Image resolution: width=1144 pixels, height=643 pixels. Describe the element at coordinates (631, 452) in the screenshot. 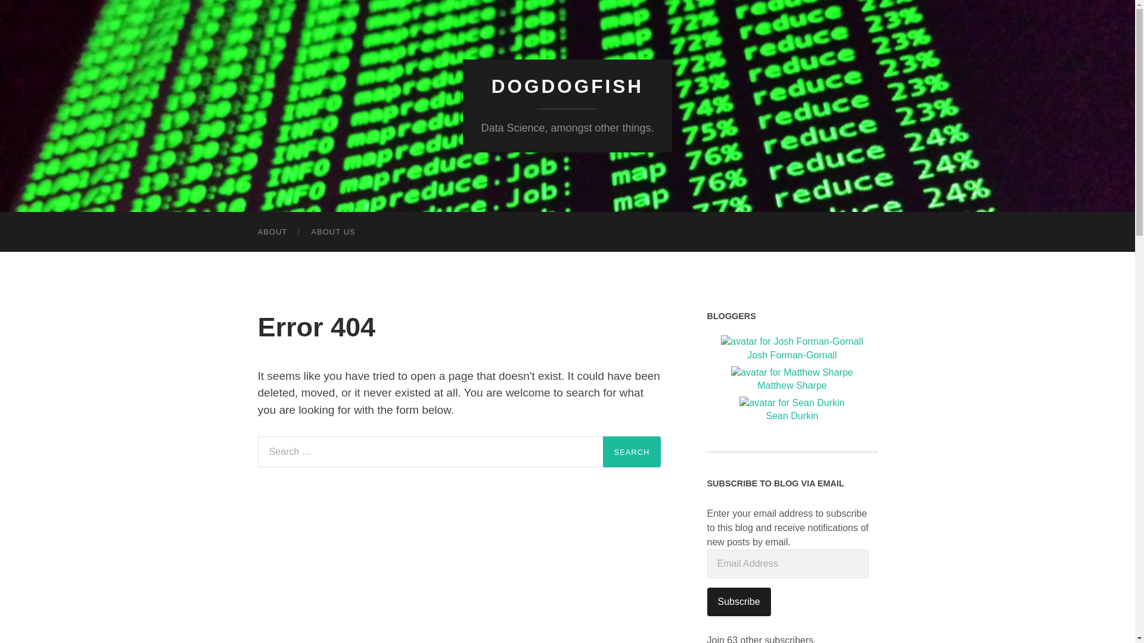

I see `Search` at that location.